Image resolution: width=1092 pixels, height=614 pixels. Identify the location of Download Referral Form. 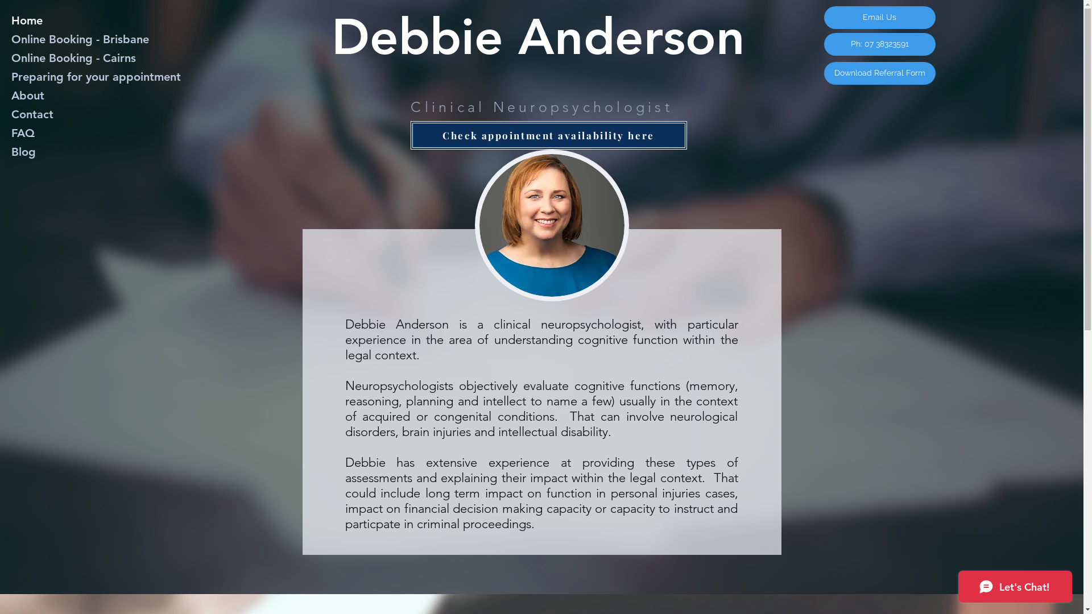
(879, 73).